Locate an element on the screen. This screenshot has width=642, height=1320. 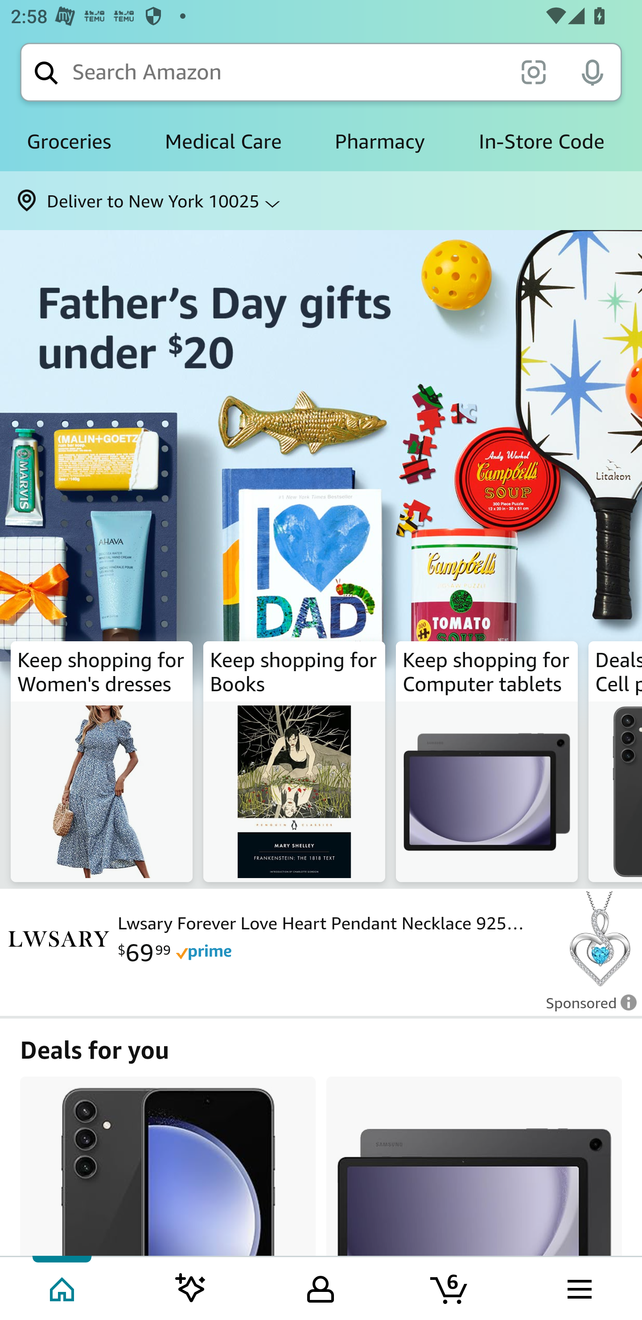
Medical Care is located at coordinates (223, 142).